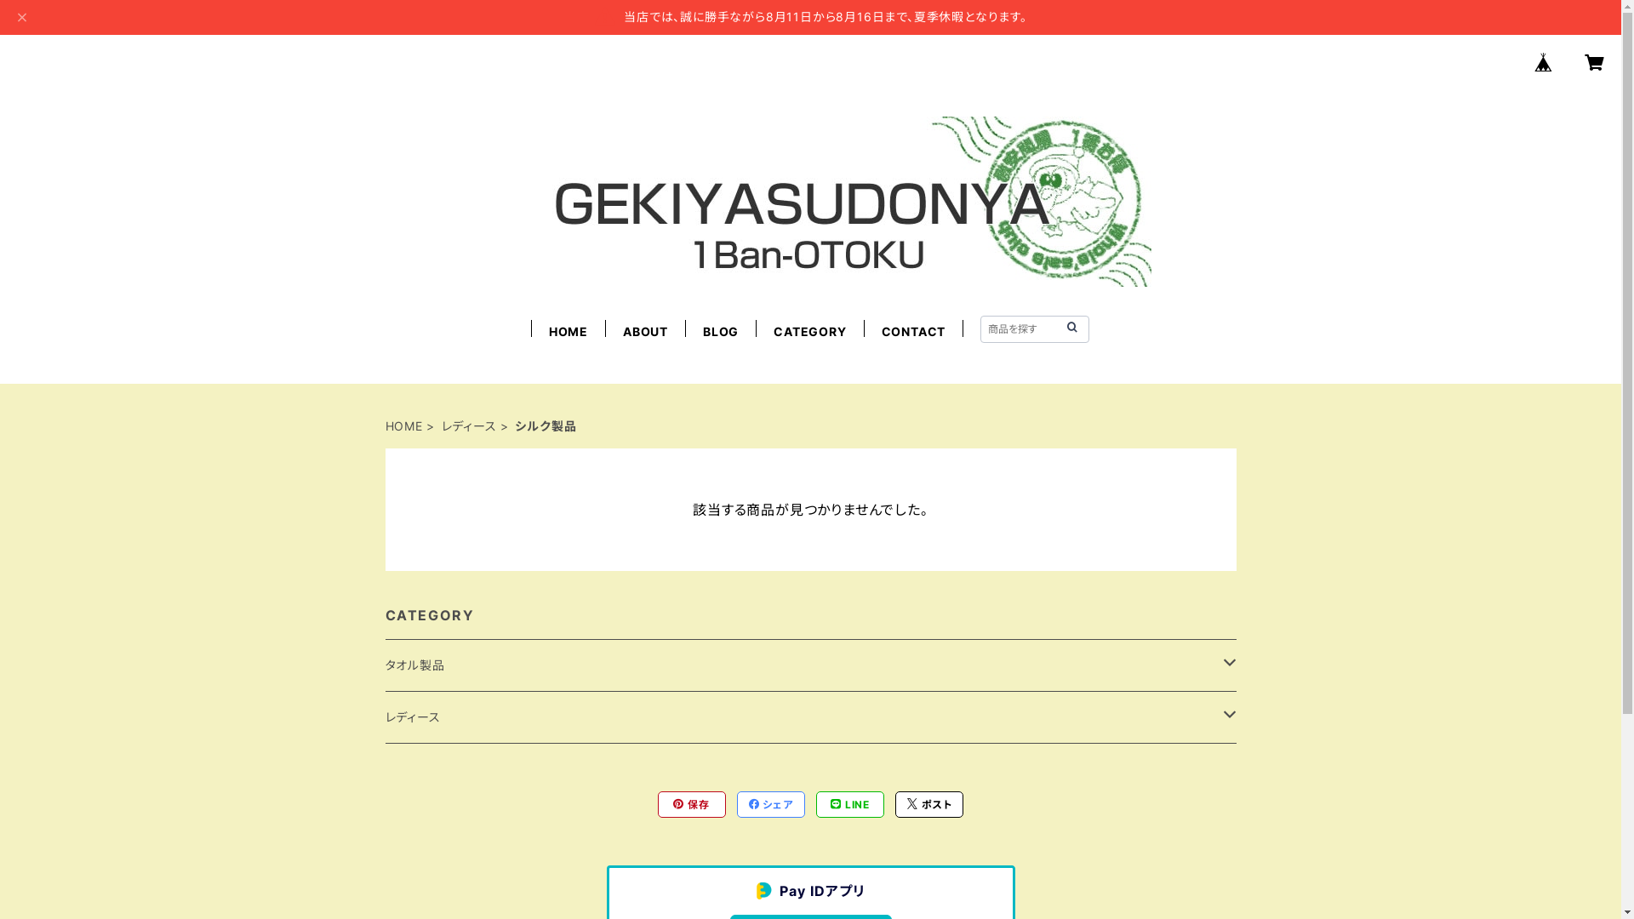 This screenshot has height=919, width=1634. What do you see at coordinates (403, 426) in the screenshot?
I see `HOME` at bounding box center [403, 426].